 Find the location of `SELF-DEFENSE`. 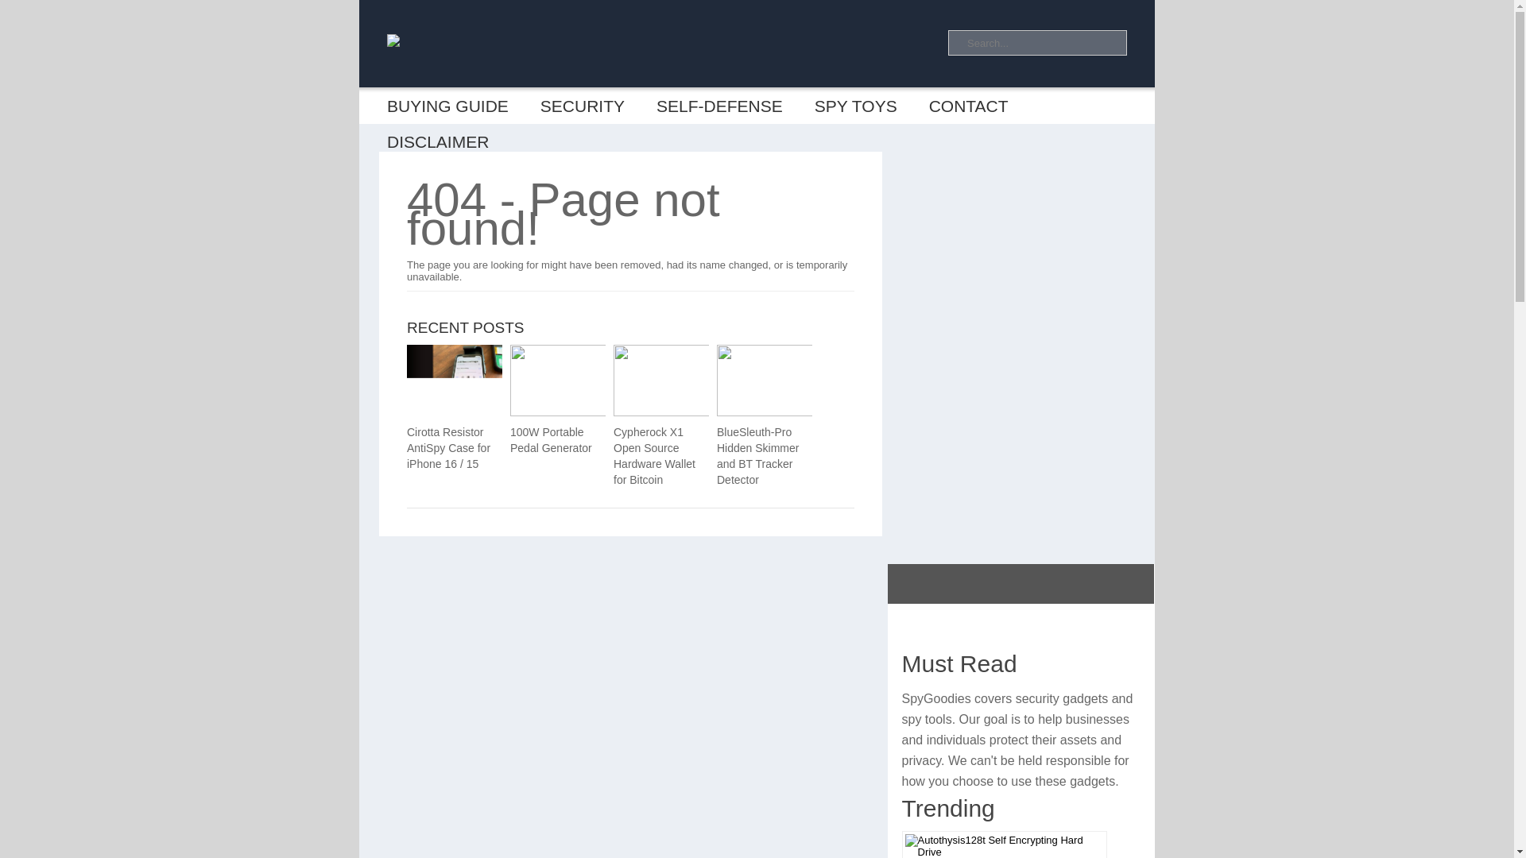

SELF-DEFENSE is located at coordinates (719, 106).